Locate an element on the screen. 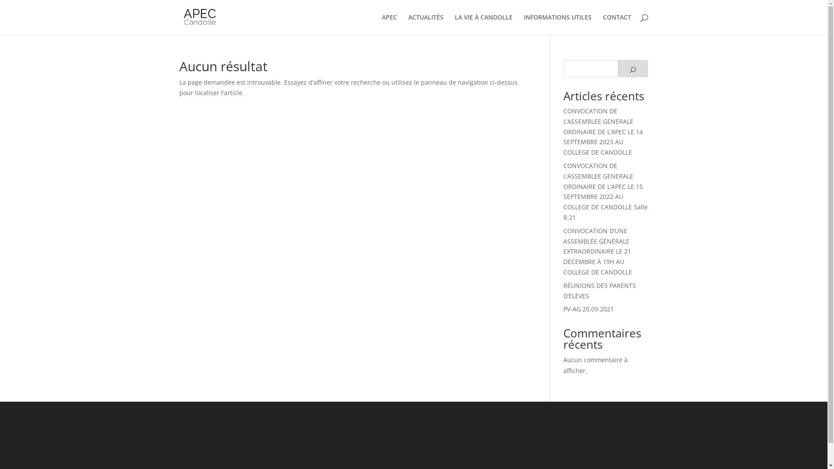  PV-AG 20.09.2021 is located at coordinates (589, 309).